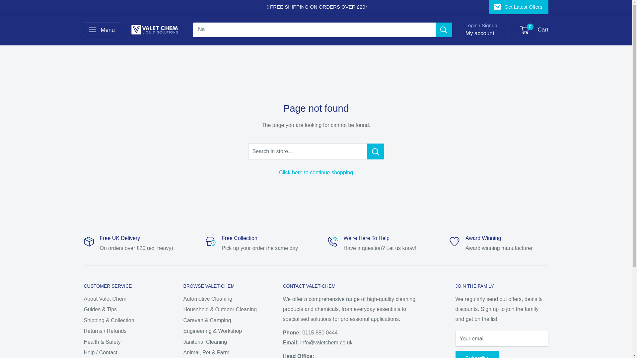  I want to click on Menu, so click(102, 30).